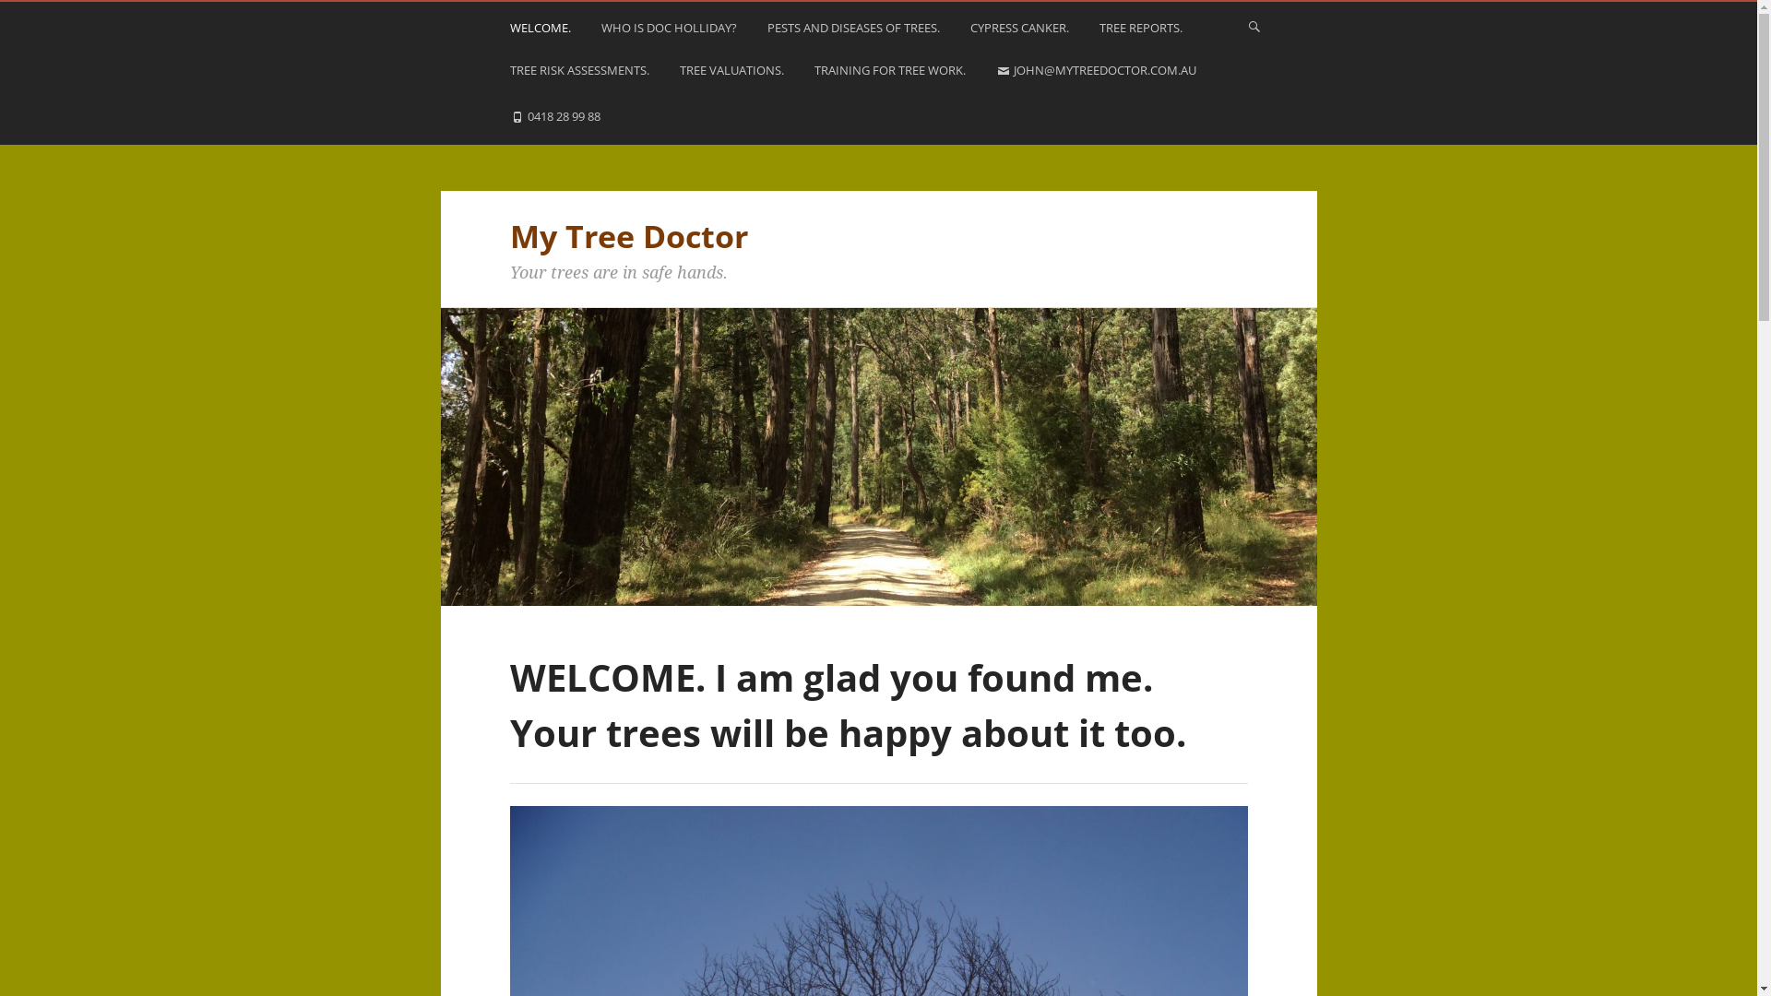  Describe the element at coordinates (1099, 76) in the screenshot. I see `JOHN@MYTREEDOCTOR.COM.AU` at that location.